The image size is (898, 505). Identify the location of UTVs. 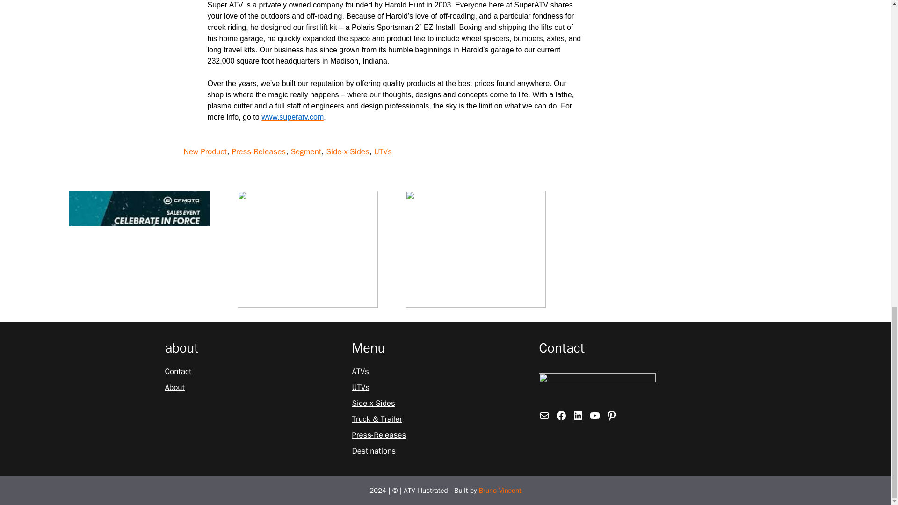
(383, 151).